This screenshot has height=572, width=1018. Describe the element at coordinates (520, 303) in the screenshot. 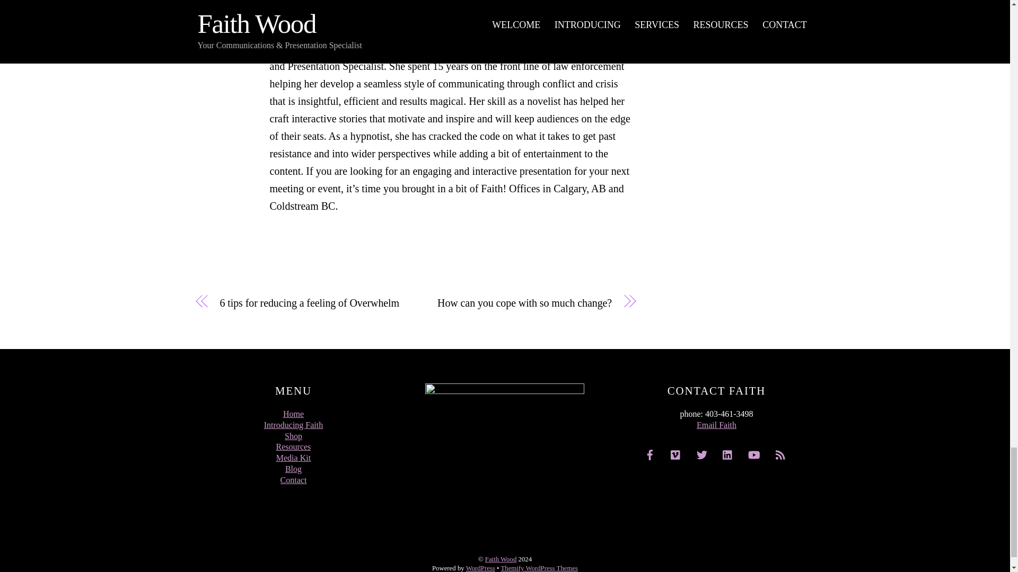

I see `How can you cope with so much change?` at that location.